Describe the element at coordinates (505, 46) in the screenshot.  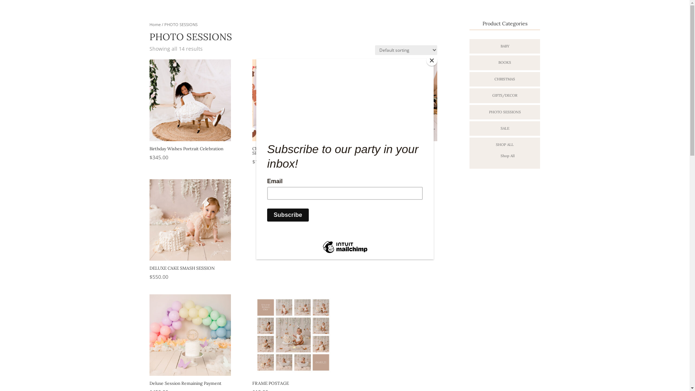
I see `BABY` at that location.